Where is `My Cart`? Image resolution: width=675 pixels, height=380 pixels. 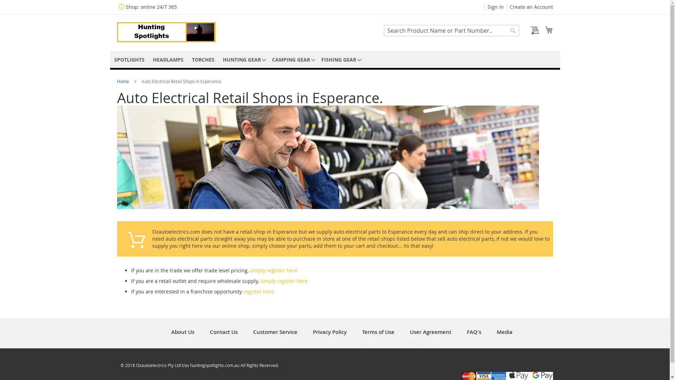
My Cart is located at coordinates (549, 30).